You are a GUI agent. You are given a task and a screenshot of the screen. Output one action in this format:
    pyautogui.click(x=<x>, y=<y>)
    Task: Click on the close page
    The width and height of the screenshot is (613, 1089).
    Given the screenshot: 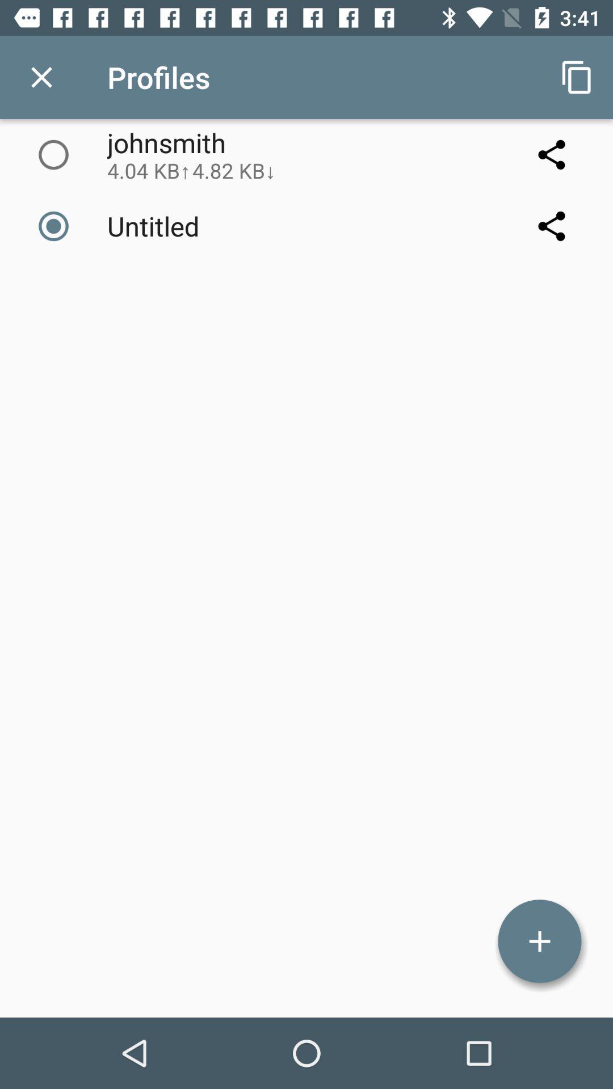 What is the action you would take?
    pyautogui.click(x=42, y=77)
    